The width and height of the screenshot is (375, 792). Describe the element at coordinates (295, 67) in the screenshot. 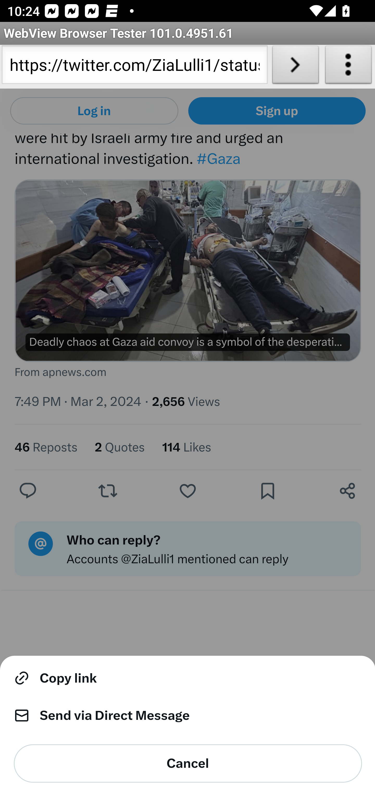

I see `Load URL` at that location.